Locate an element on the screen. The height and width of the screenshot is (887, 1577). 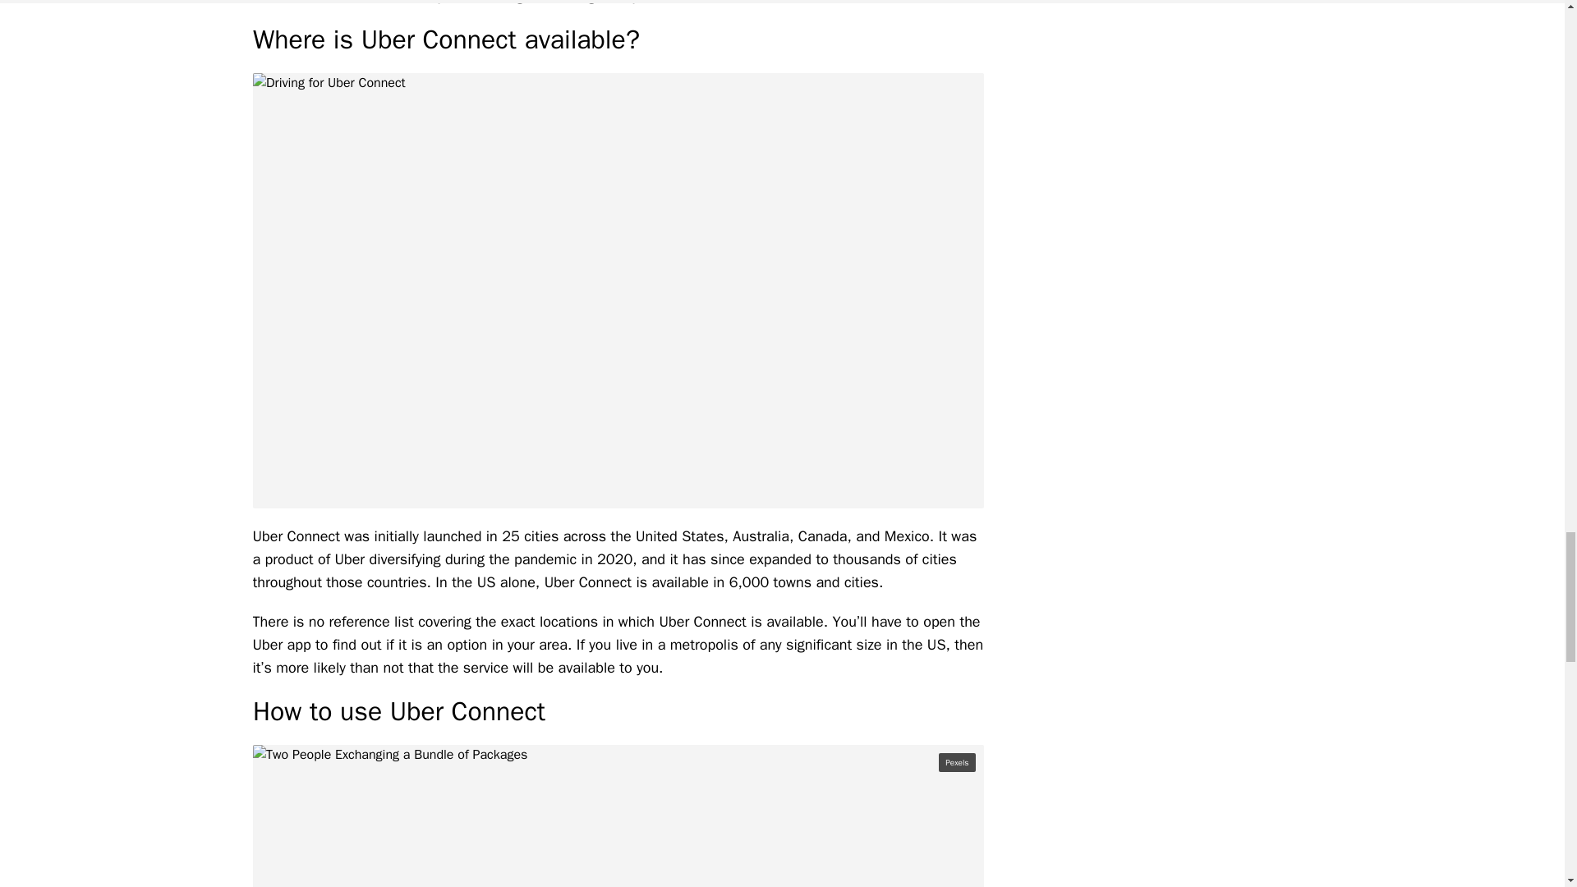
Two People Exchanging a Bundle of Packages is located at coordinates (618, 816).